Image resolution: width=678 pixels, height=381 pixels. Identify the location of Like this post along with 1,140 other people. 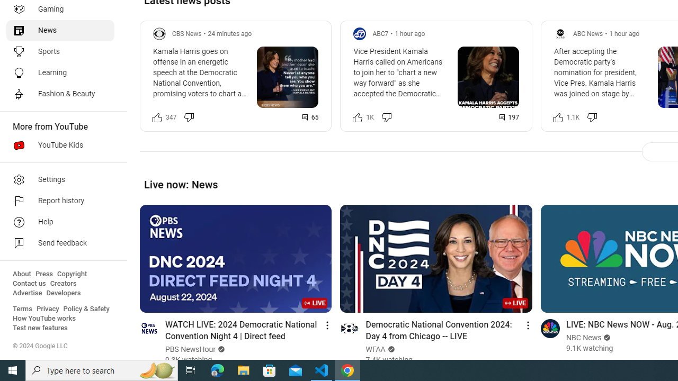
(558, 117).